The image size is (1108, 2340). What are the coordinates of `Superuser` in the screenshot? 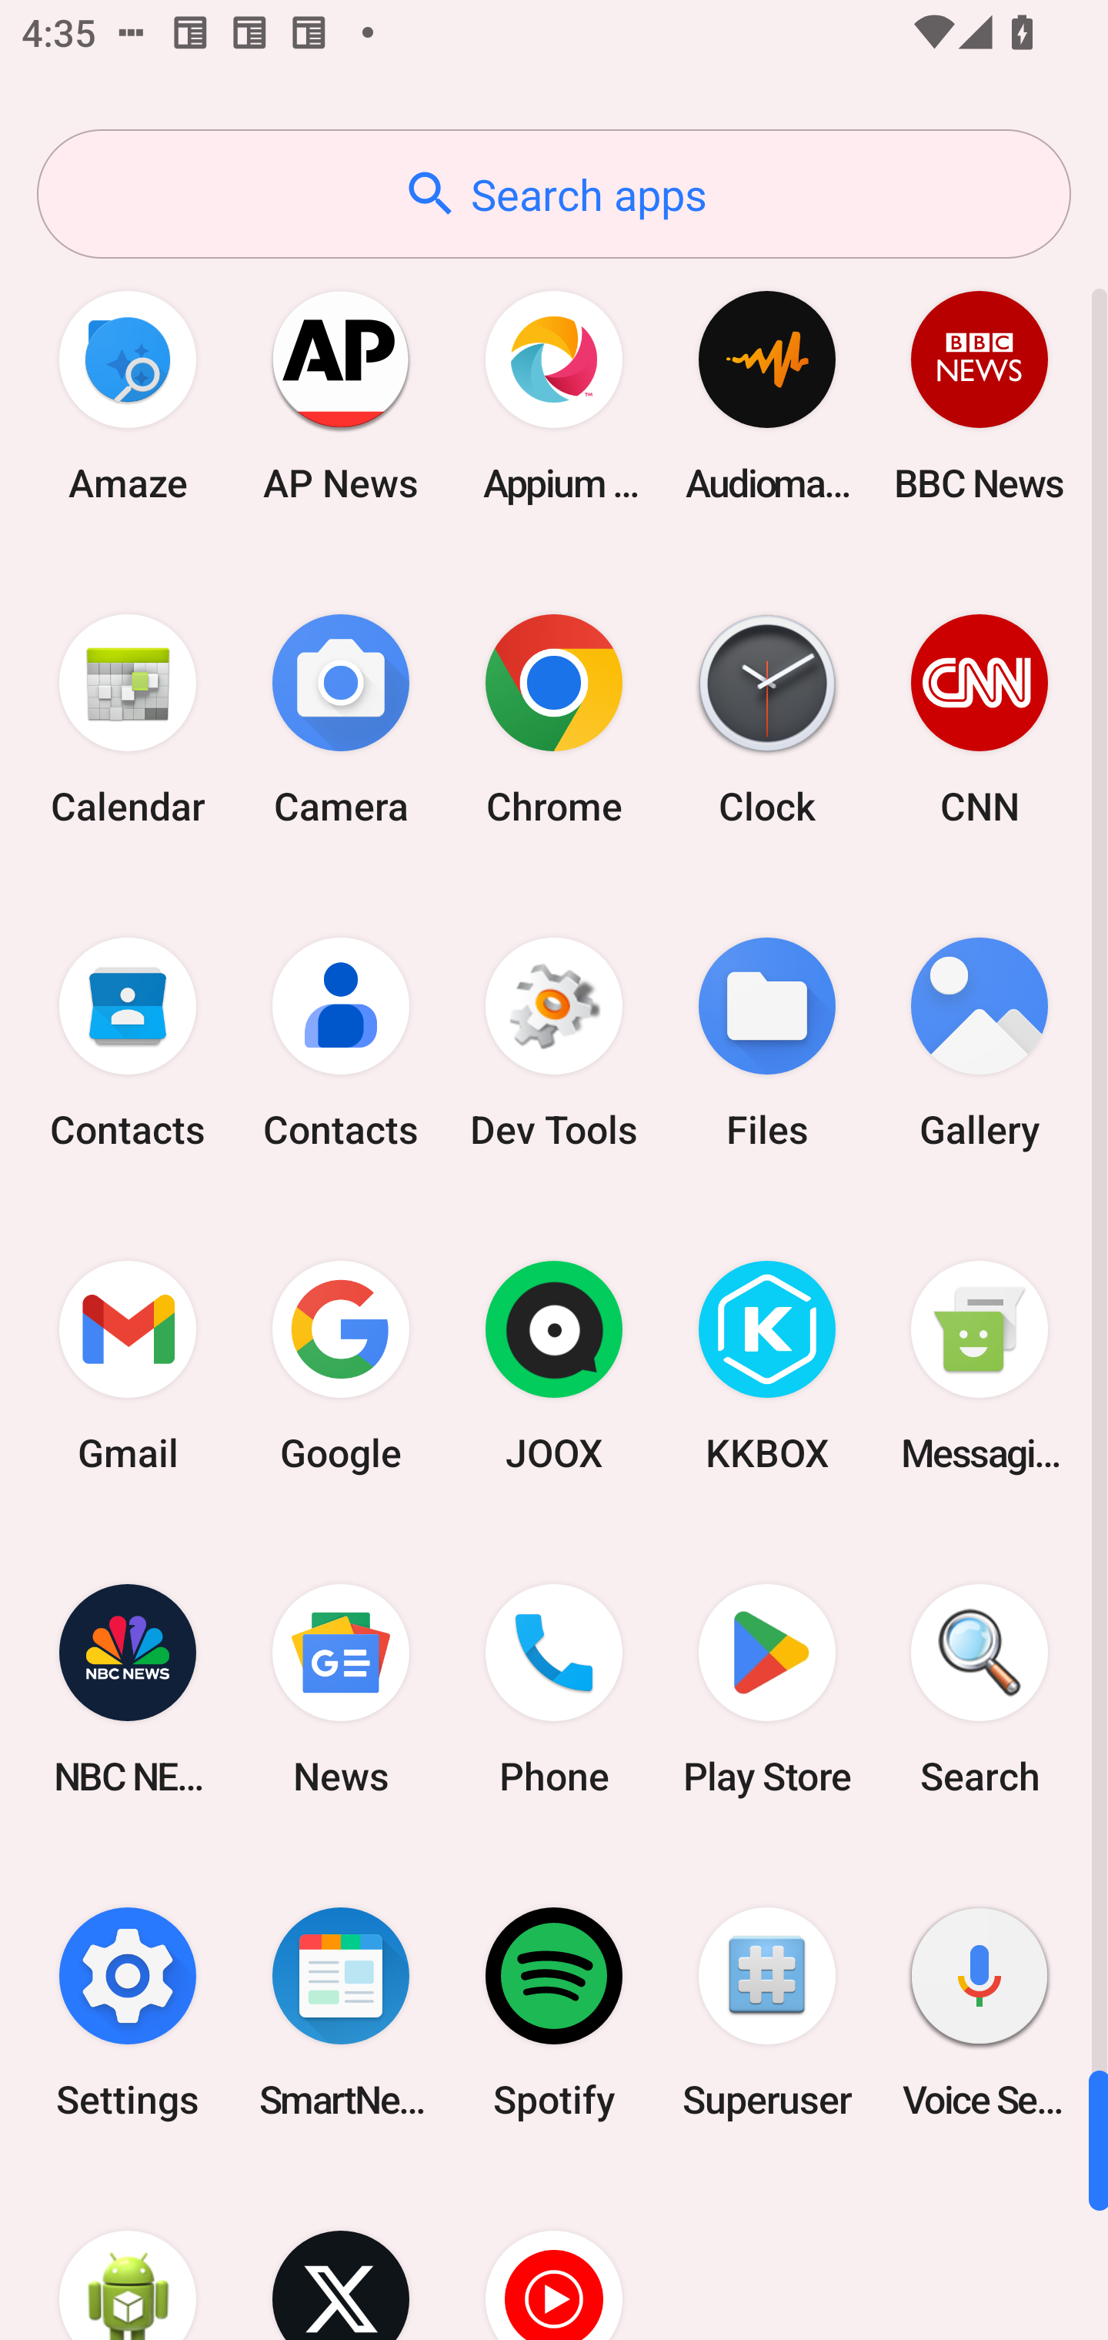 It's located at (766, 2012).